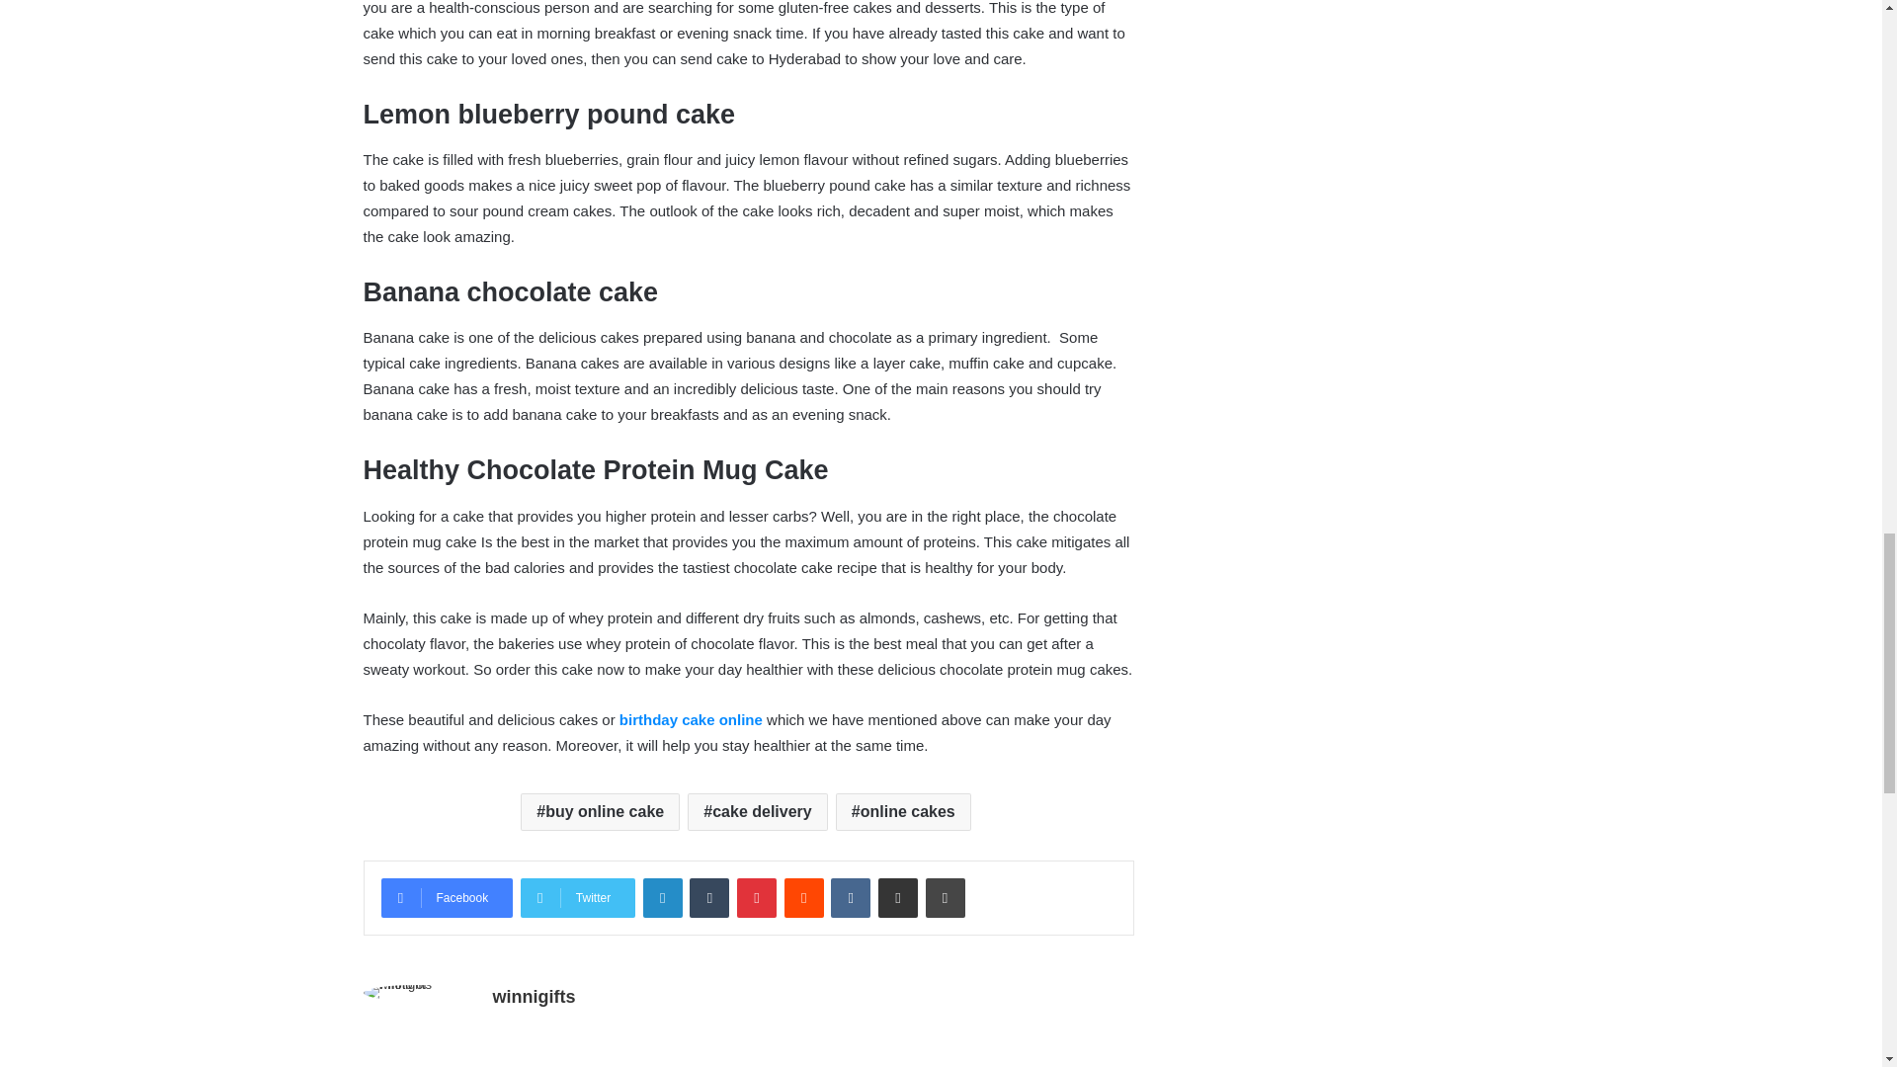  I want to click on Facebook, so click(447, 897).